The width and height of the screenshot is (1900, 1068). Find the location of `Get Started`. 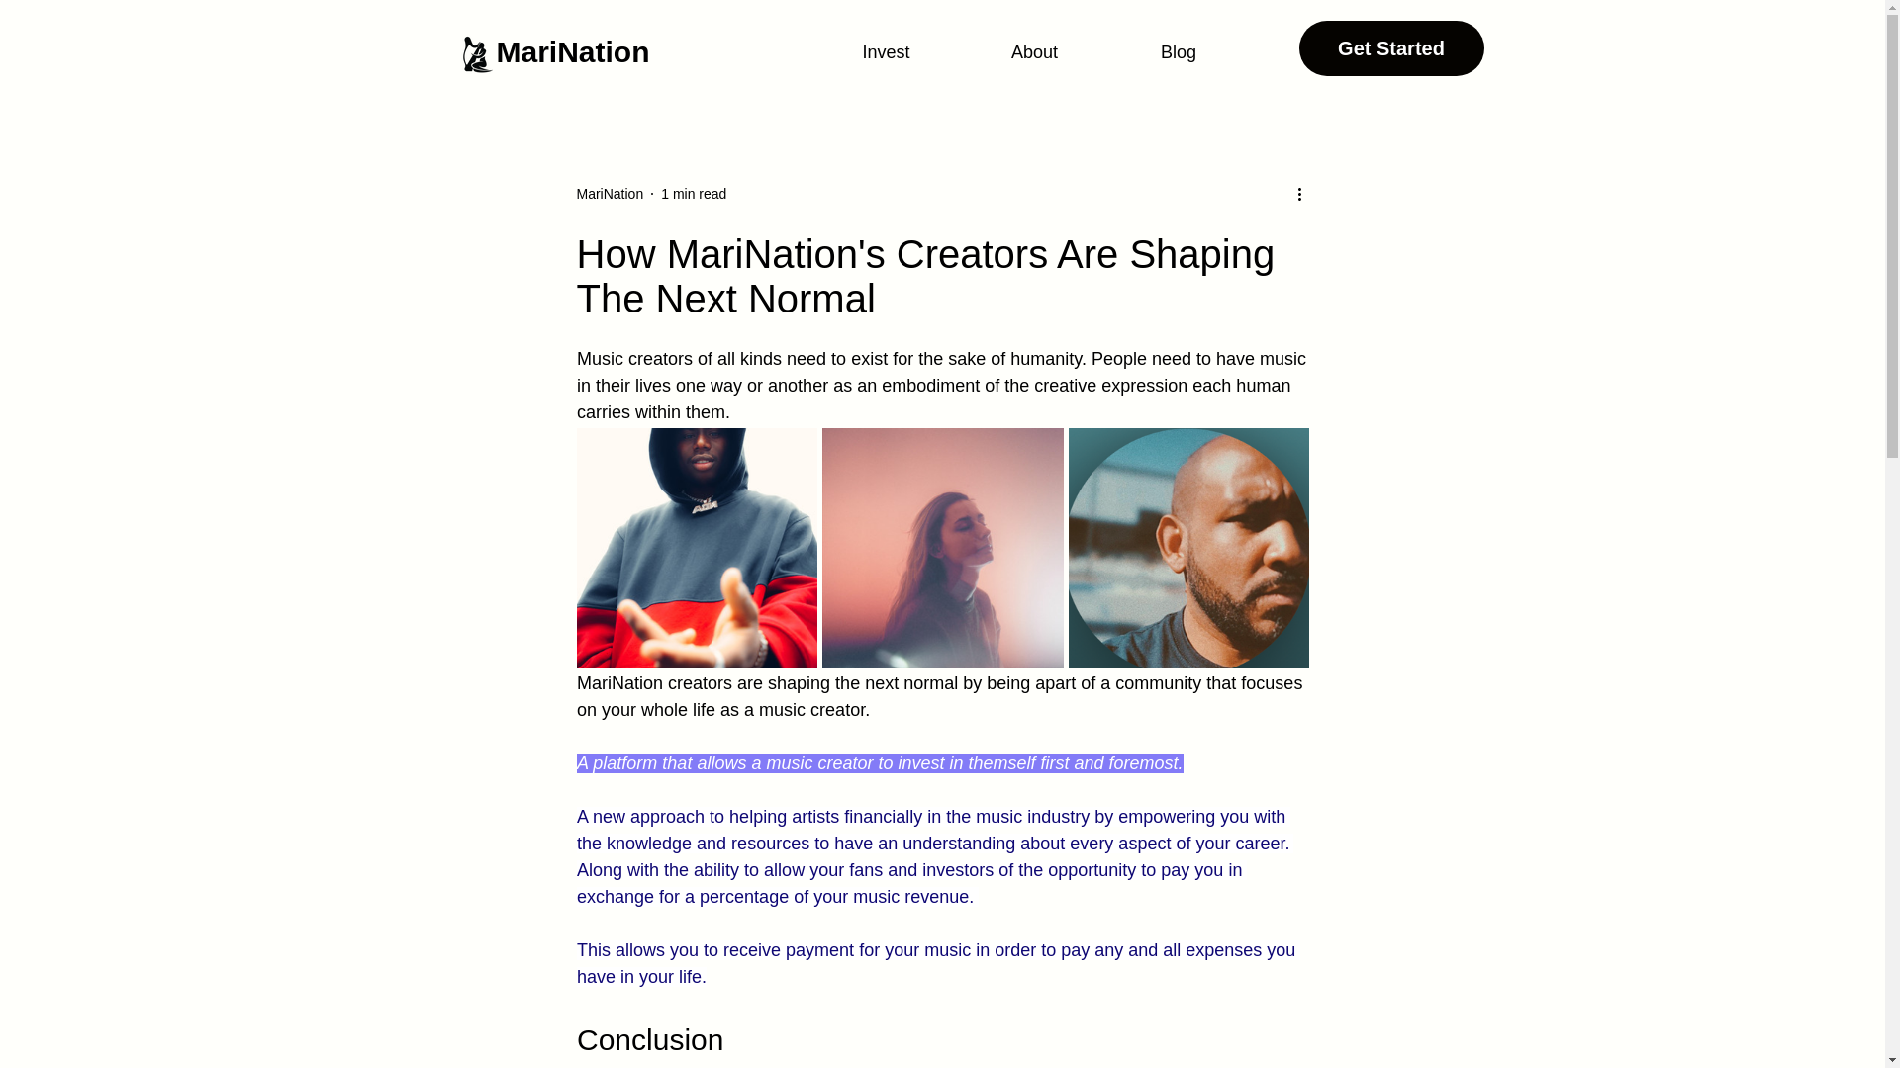

Get Started is located at coordinates (1390, 47).